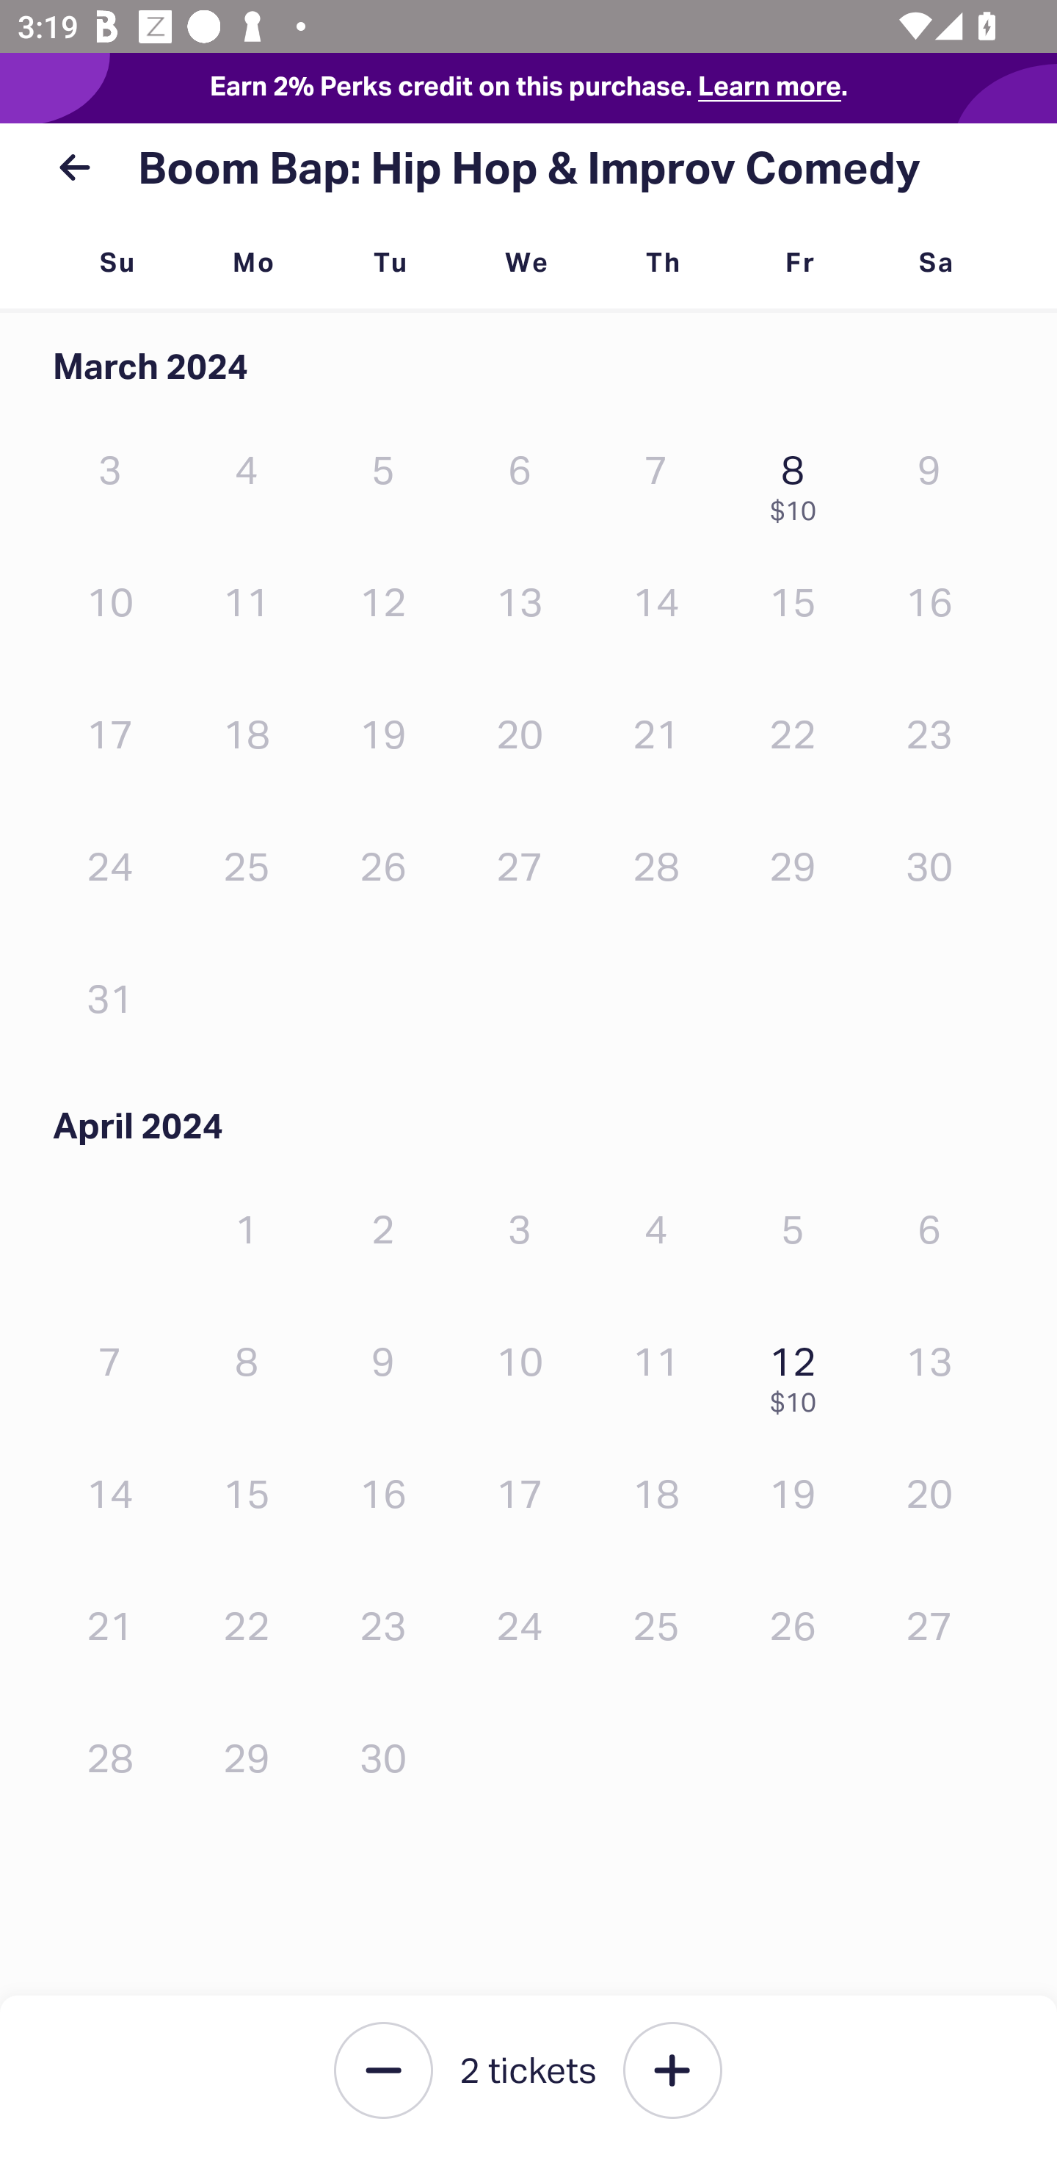  I want to click on 12 $10, so click(799, 1372).